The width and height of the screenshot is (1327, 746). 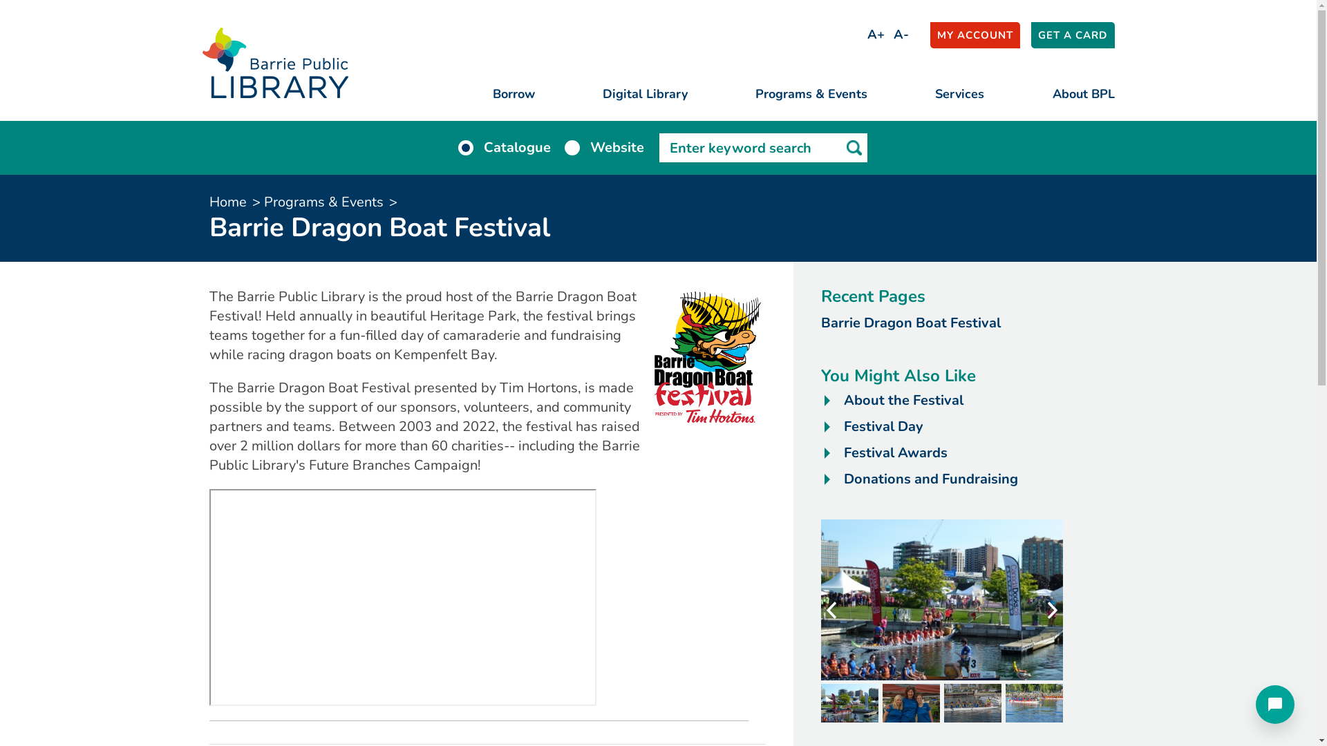 What do you see at coordinates (930, 479) in the screenshot?
I see `Donations and Fundraising` at bounding box center [930, 479].